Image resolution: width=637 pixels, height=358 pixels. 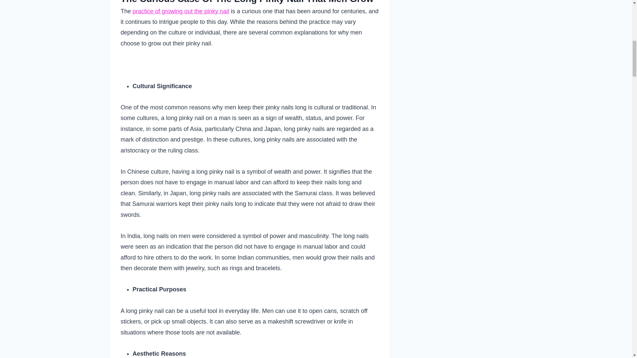 What do you see at coordinates (181, 11) in the screenshot?
I see `practice of growing out the pinky nail` at bounding box center [181, 11].